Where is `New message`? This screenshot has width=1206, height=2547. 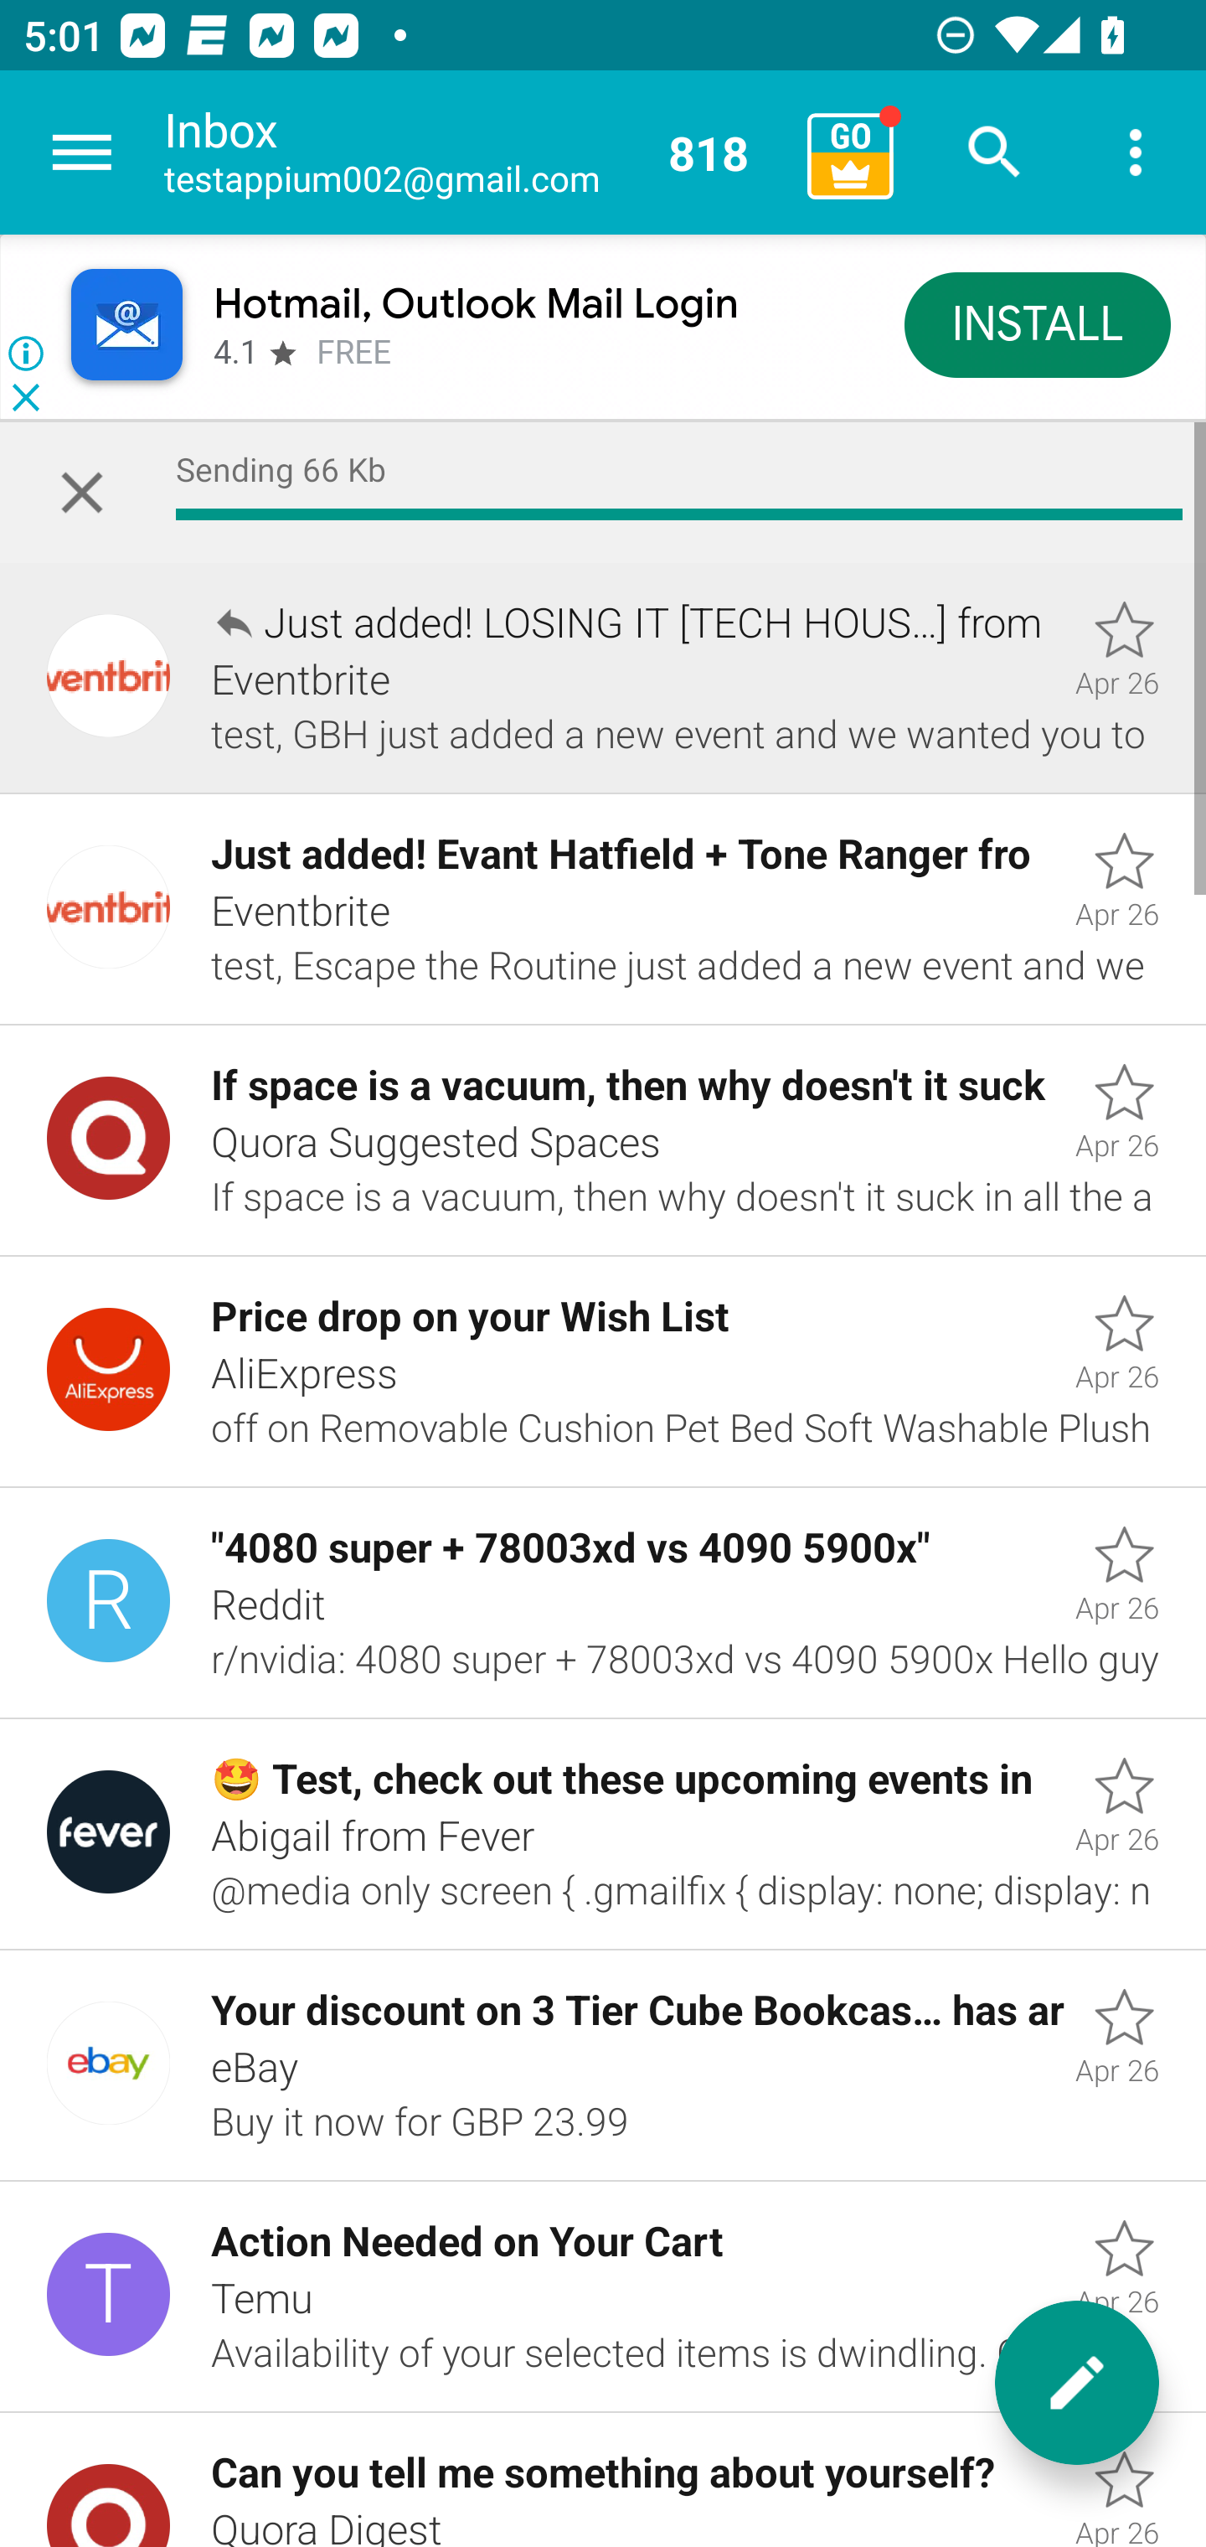
New message is located at coordinates (1077, 2383).